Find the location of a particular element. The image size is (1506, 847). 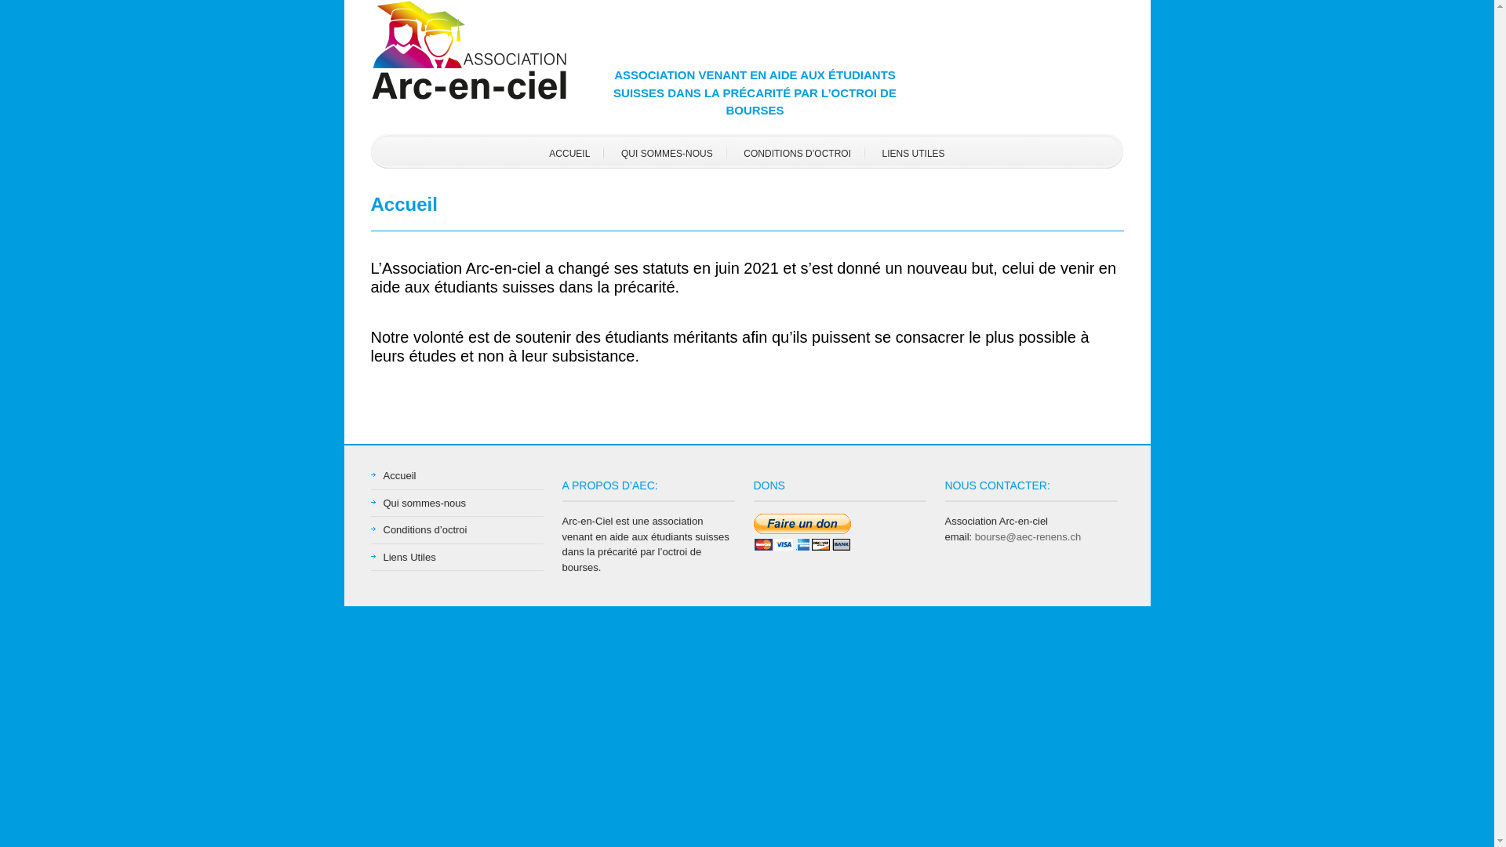

QUI SOMMES-NOUS is located at coordinates (667, 153).